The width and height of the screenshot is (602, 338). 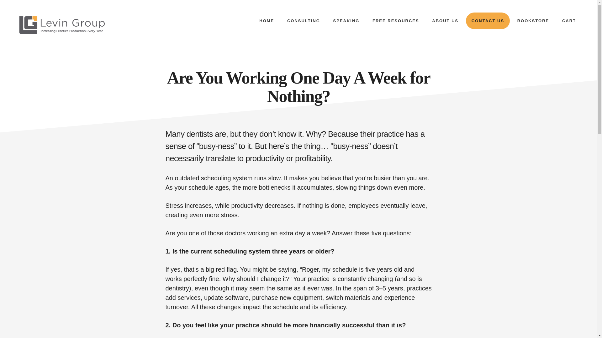 I want to click on CONSULTING, so click(x=304, y=21).